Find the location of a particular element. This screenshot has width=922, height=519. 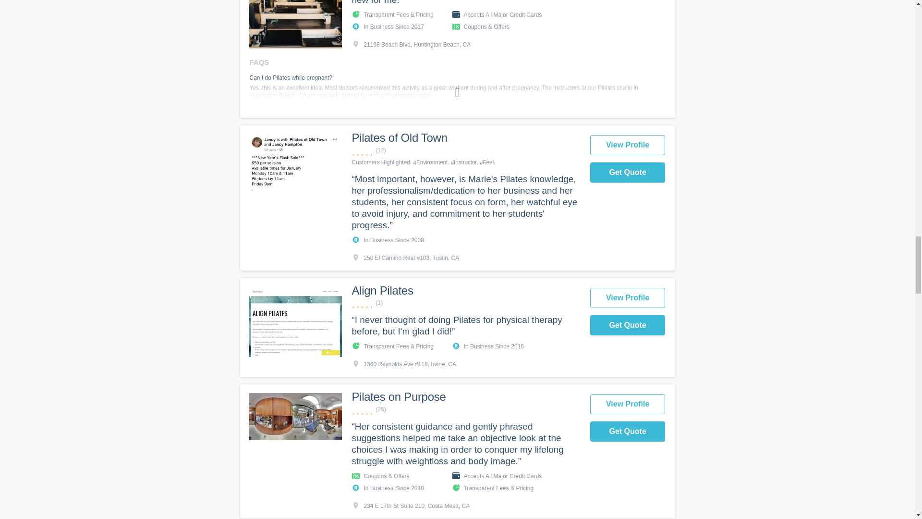

5.0 is located at coordinates (465, 150).